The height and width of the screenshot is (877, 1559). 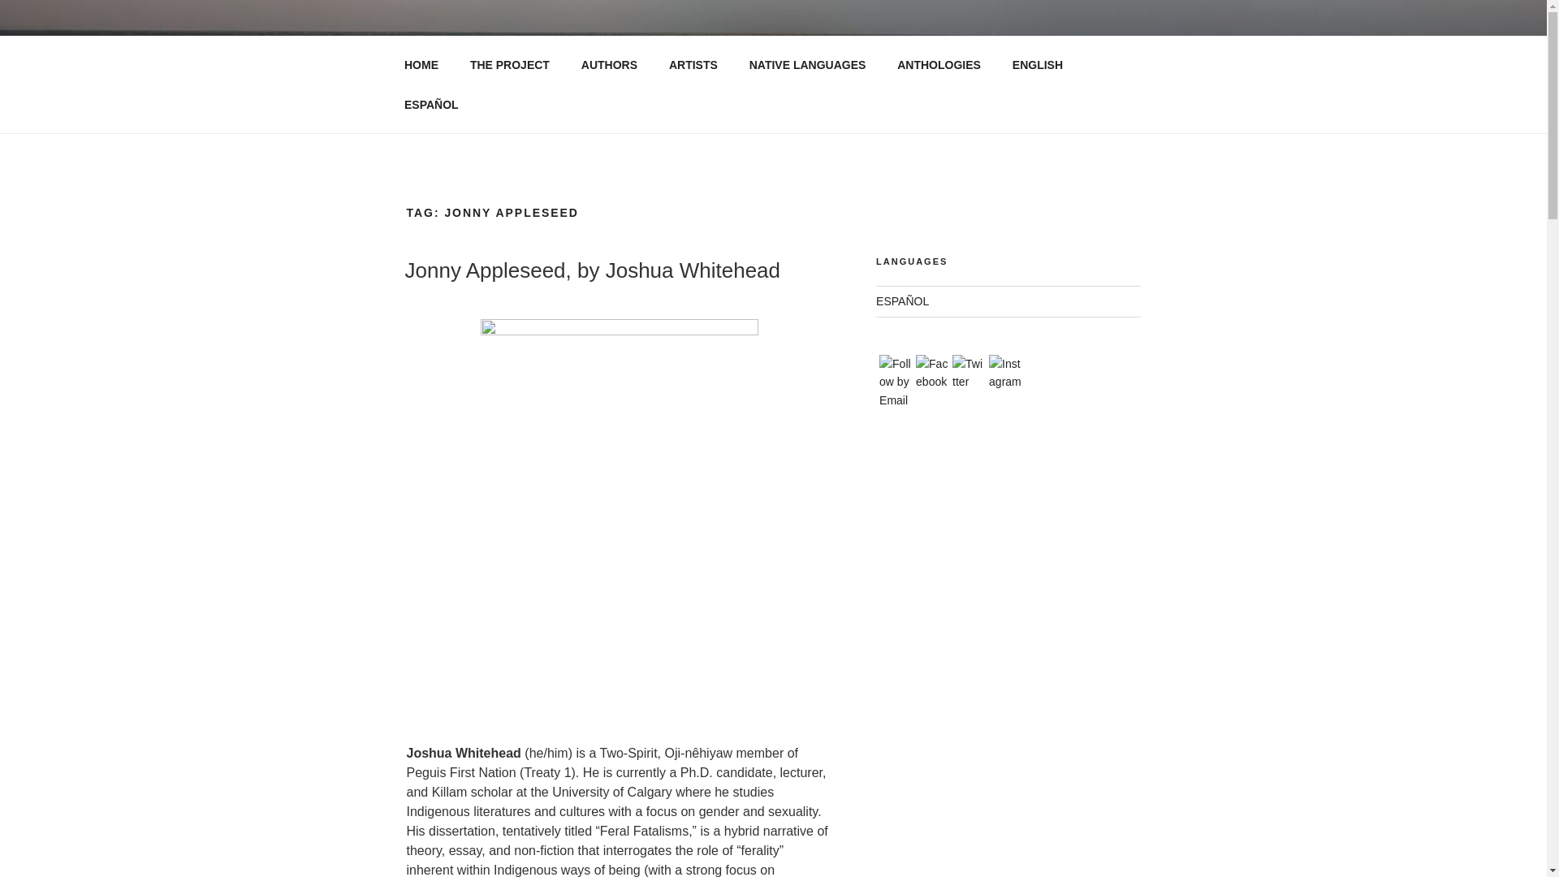 I want to click on Twitter, so click(x=969, y=373).